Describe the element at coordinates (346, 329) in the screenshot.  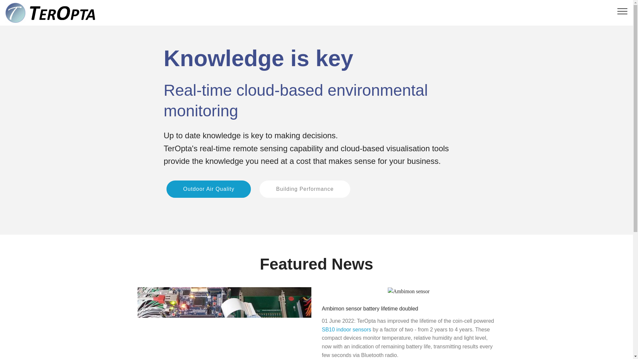
I see `SB10 indoor sensors` at that location.